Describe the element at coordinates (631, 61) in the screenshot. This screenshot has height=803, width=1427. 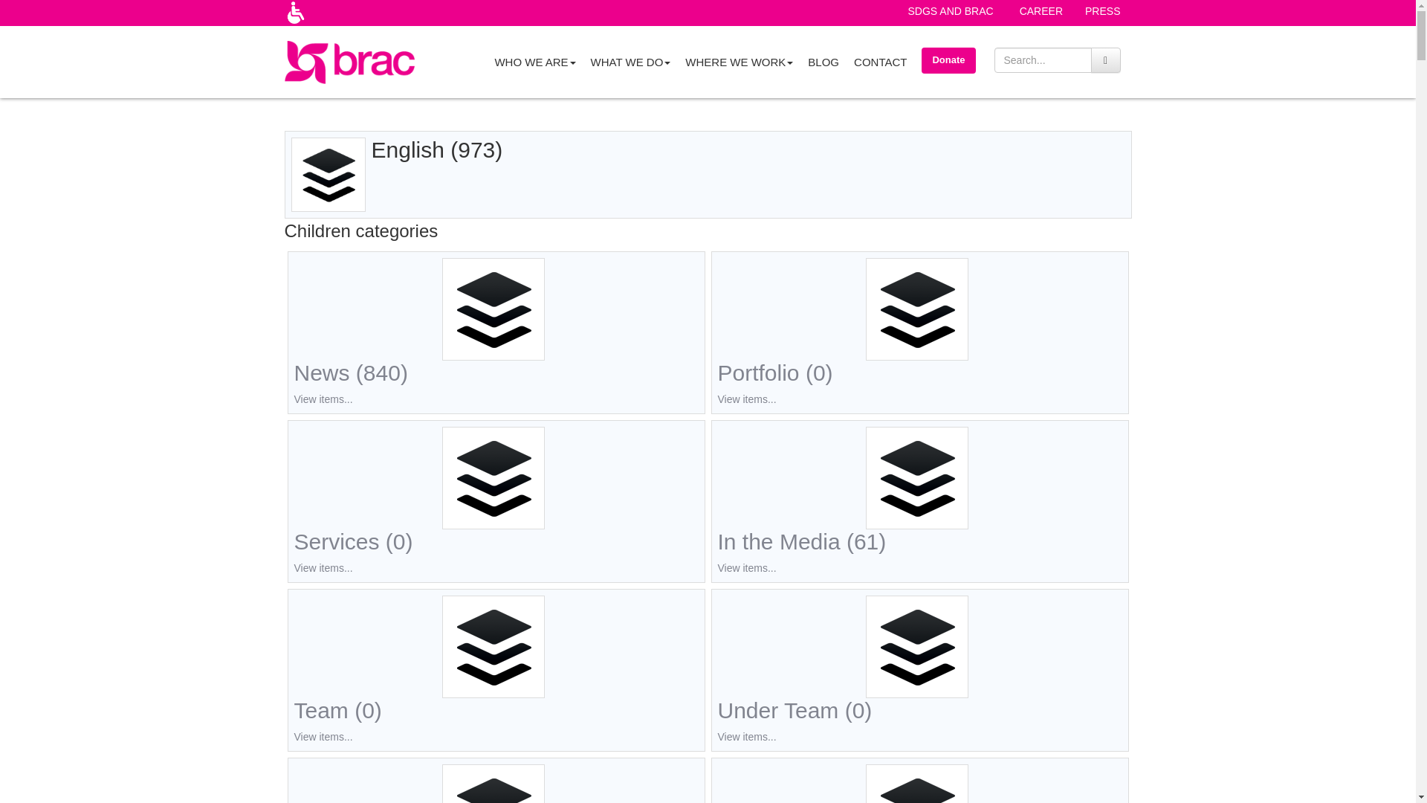
I see `WHAT WE DO` at that location.